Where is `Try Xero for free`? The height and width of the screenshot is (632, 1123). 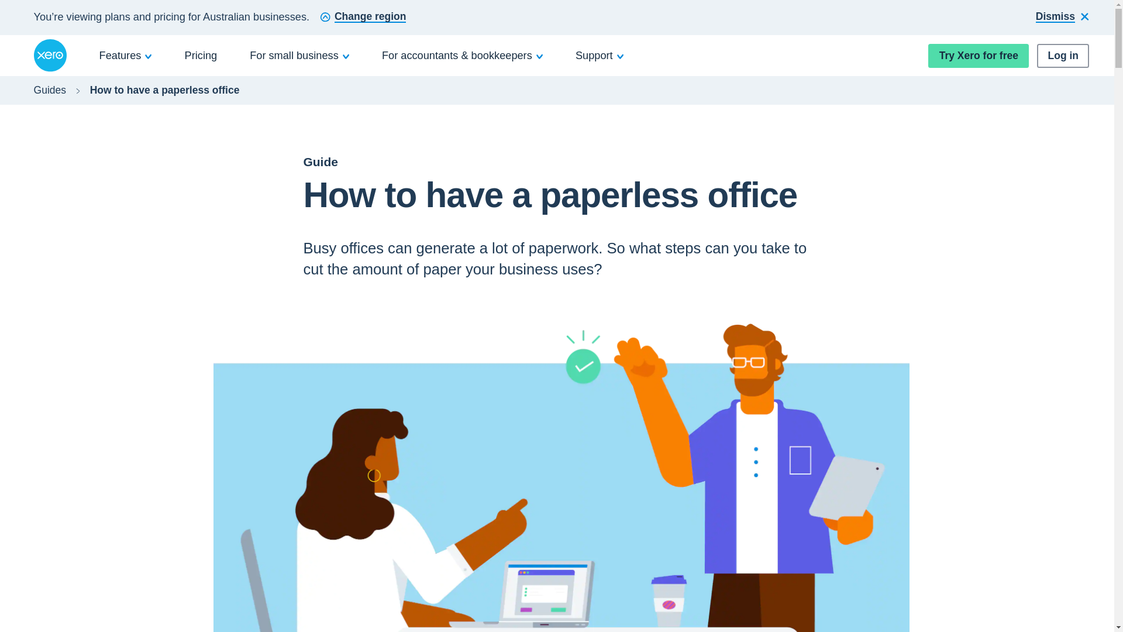
Try Xero for free is located at coordinates (978, 55).